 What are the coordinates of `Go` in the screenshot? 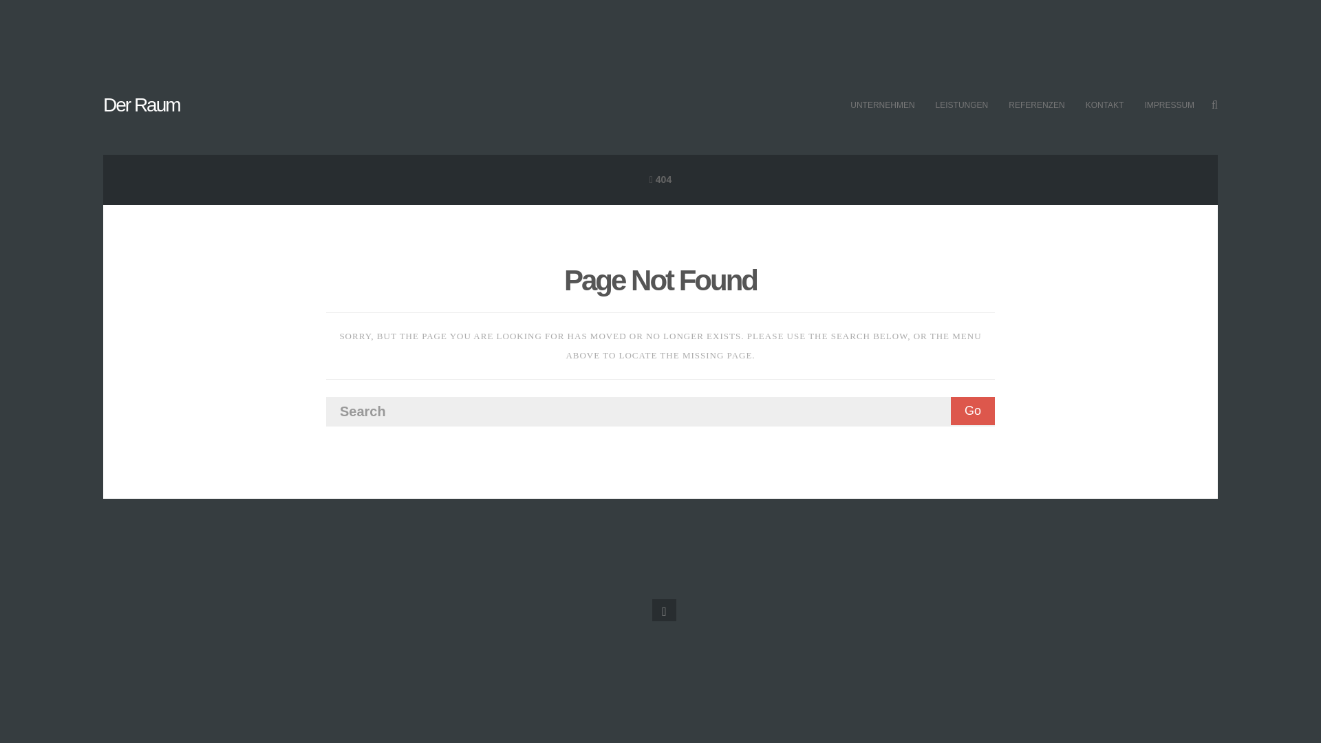 It's located at (973, 410).